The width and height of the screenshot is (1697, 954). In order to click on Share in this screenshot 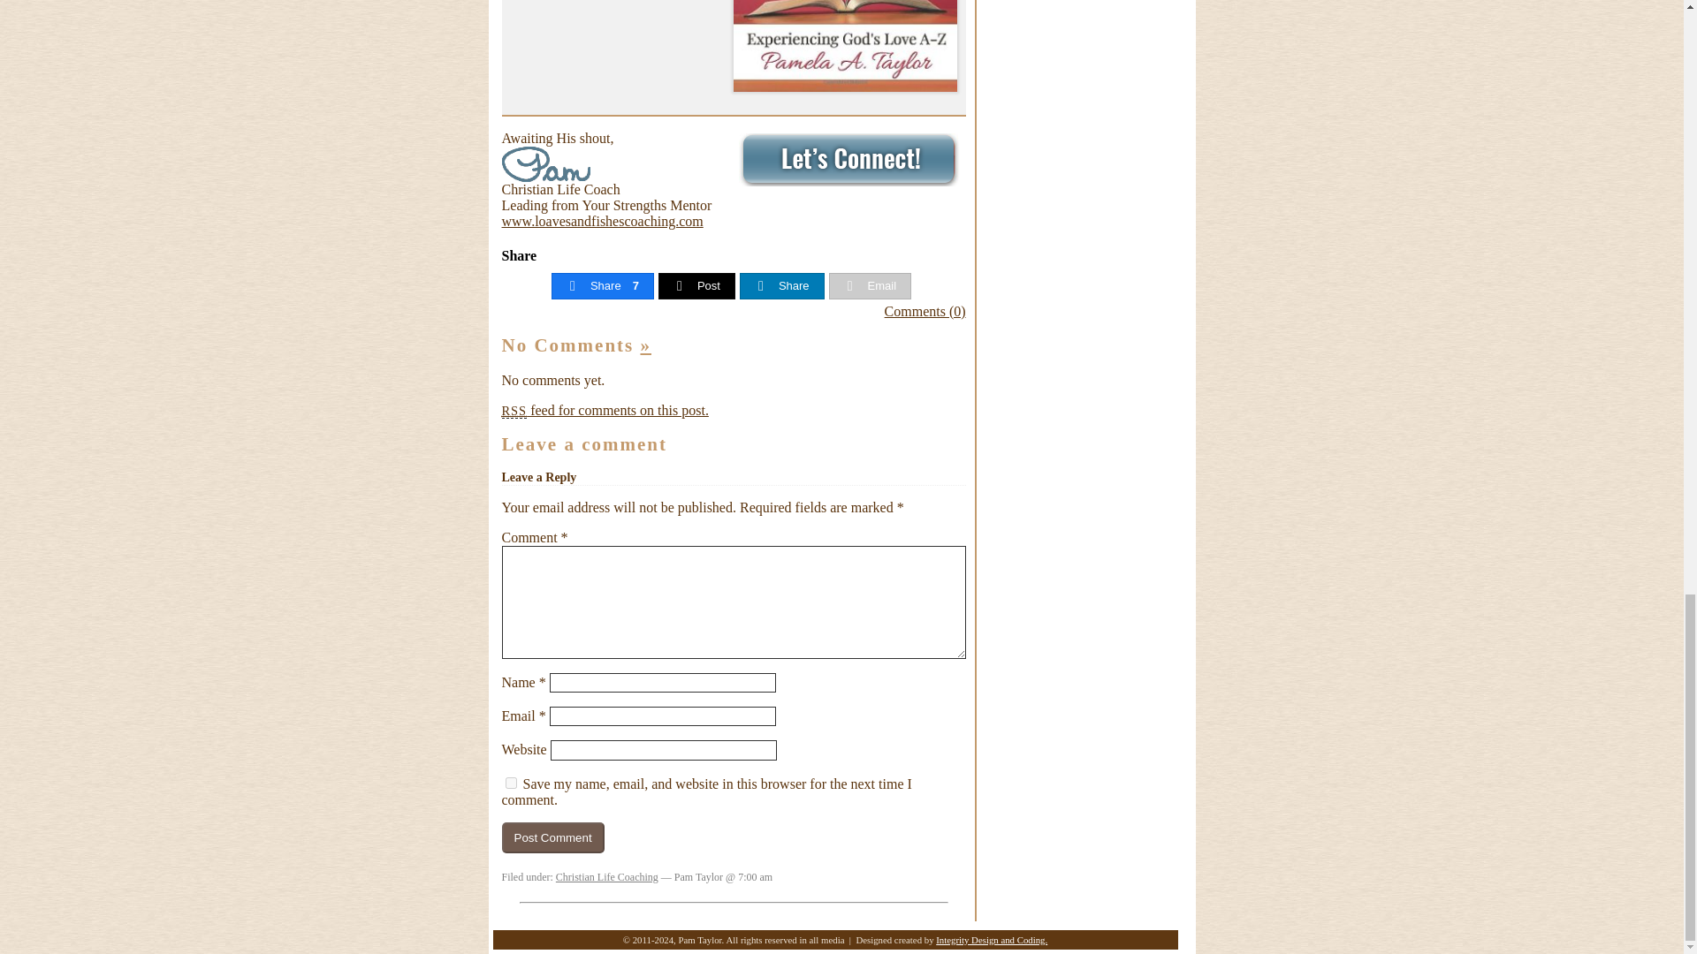, I will do `click(781, 286)`.